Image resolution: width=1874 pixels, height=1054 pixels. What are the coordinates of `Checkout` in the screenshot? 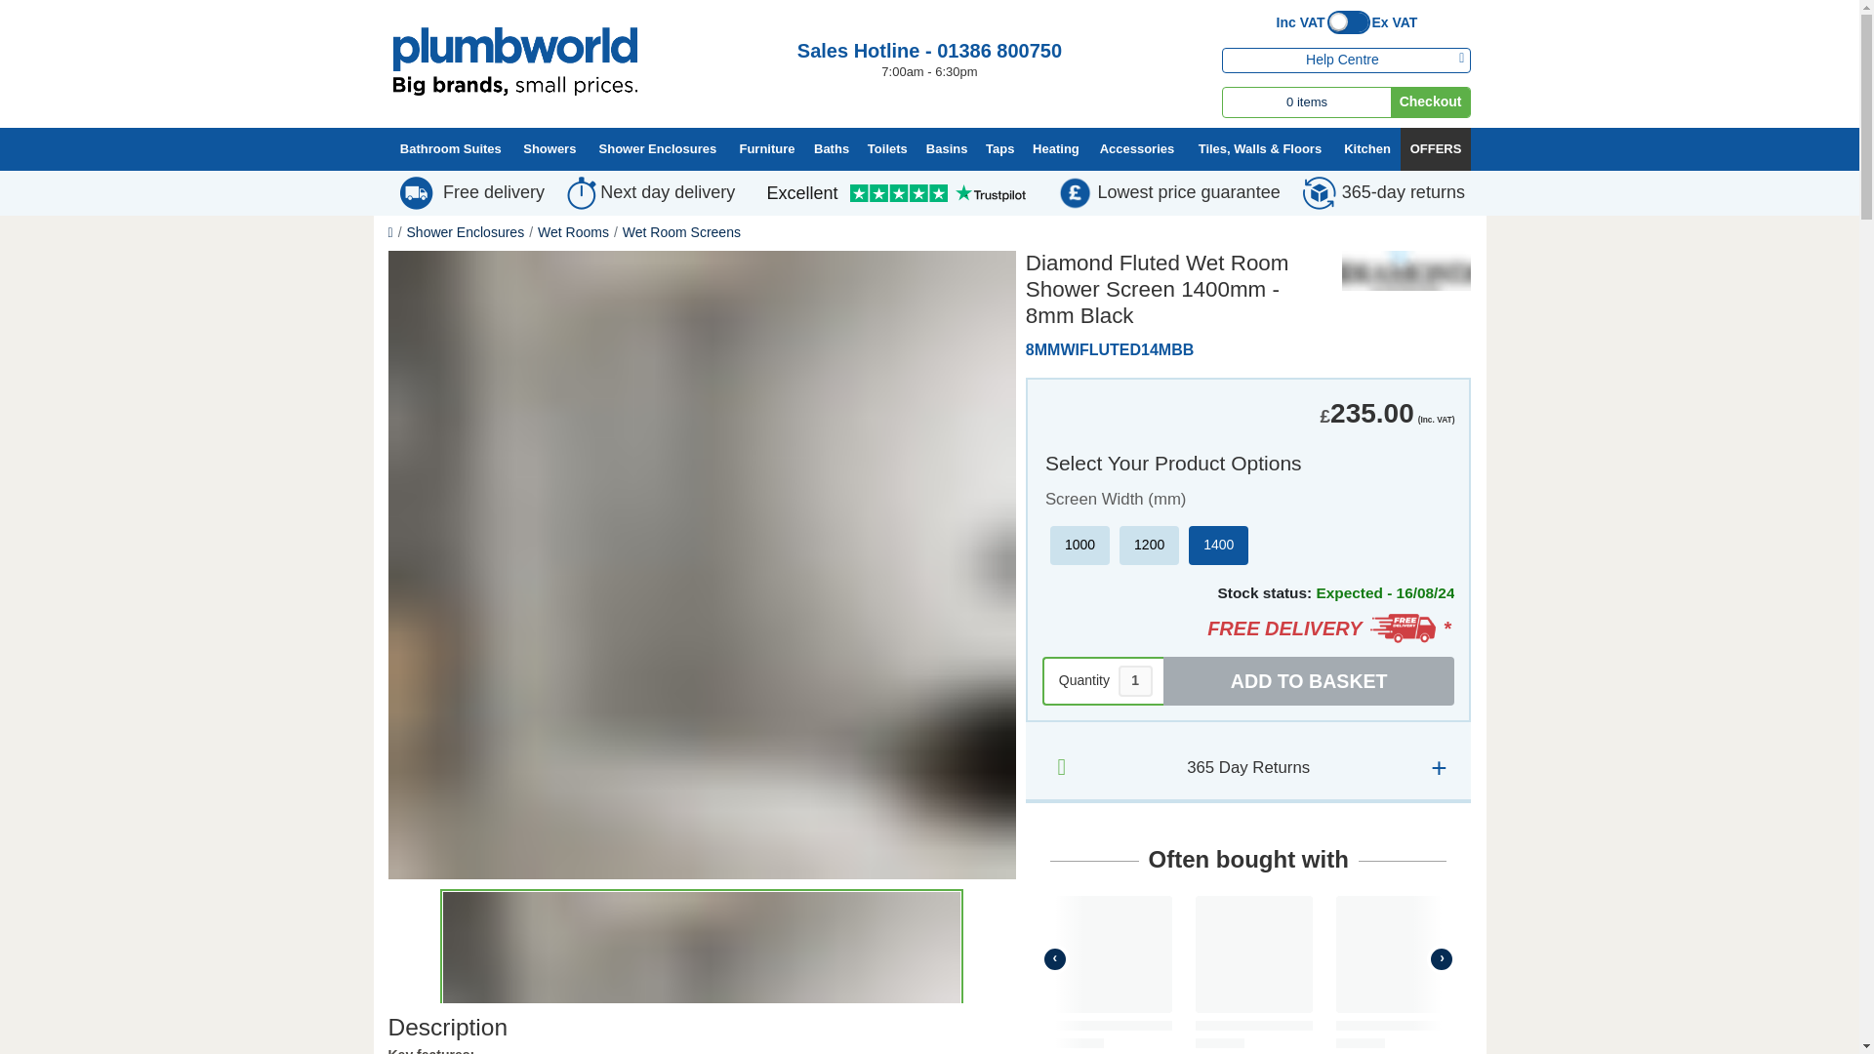 It's located at (1431, 101).